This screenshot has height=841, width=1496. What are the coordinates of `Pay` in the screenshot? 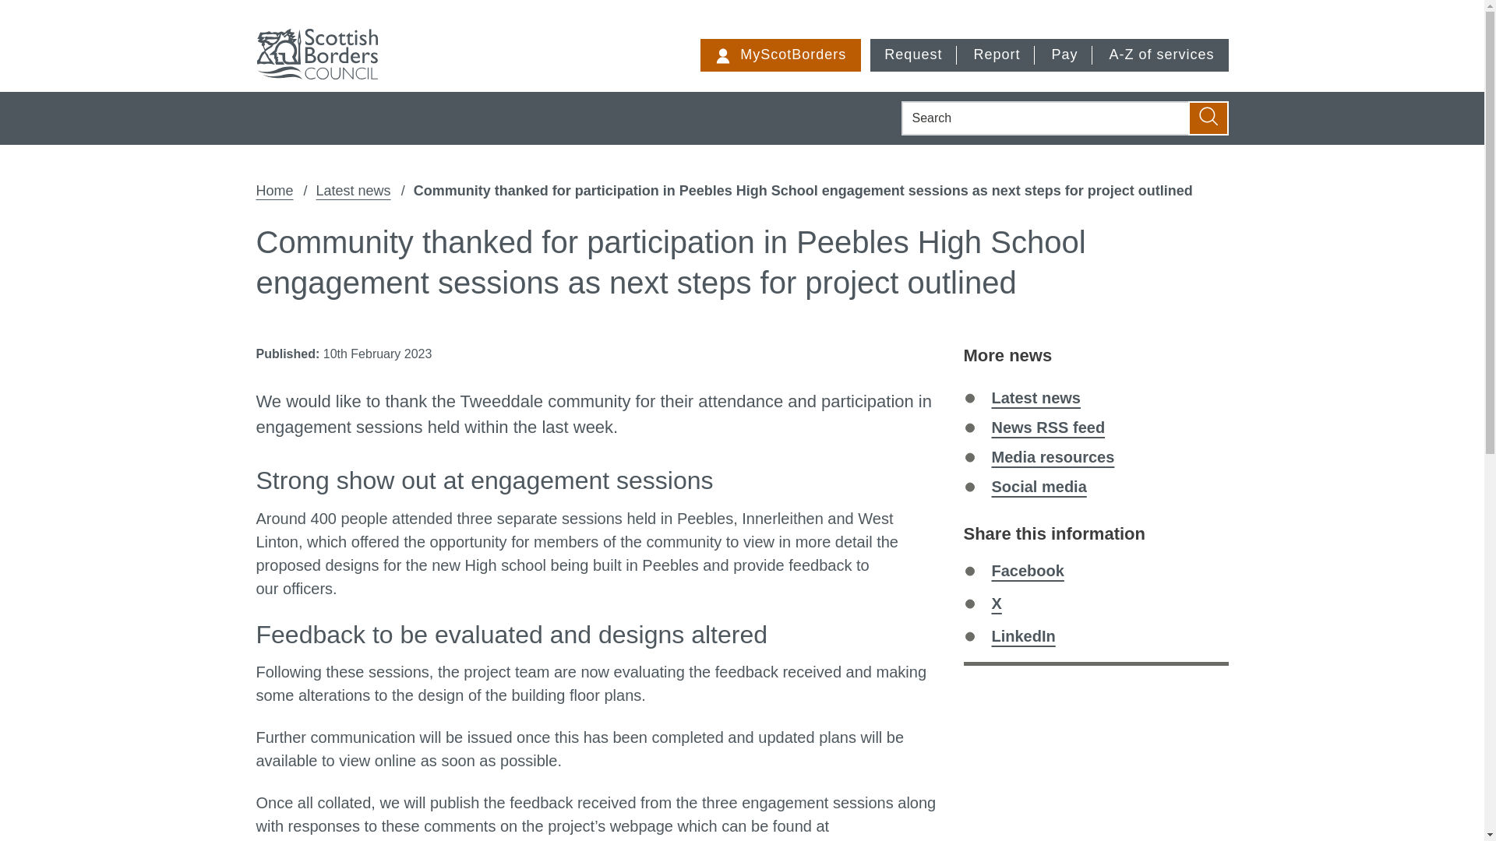 It's located at (915, 55).